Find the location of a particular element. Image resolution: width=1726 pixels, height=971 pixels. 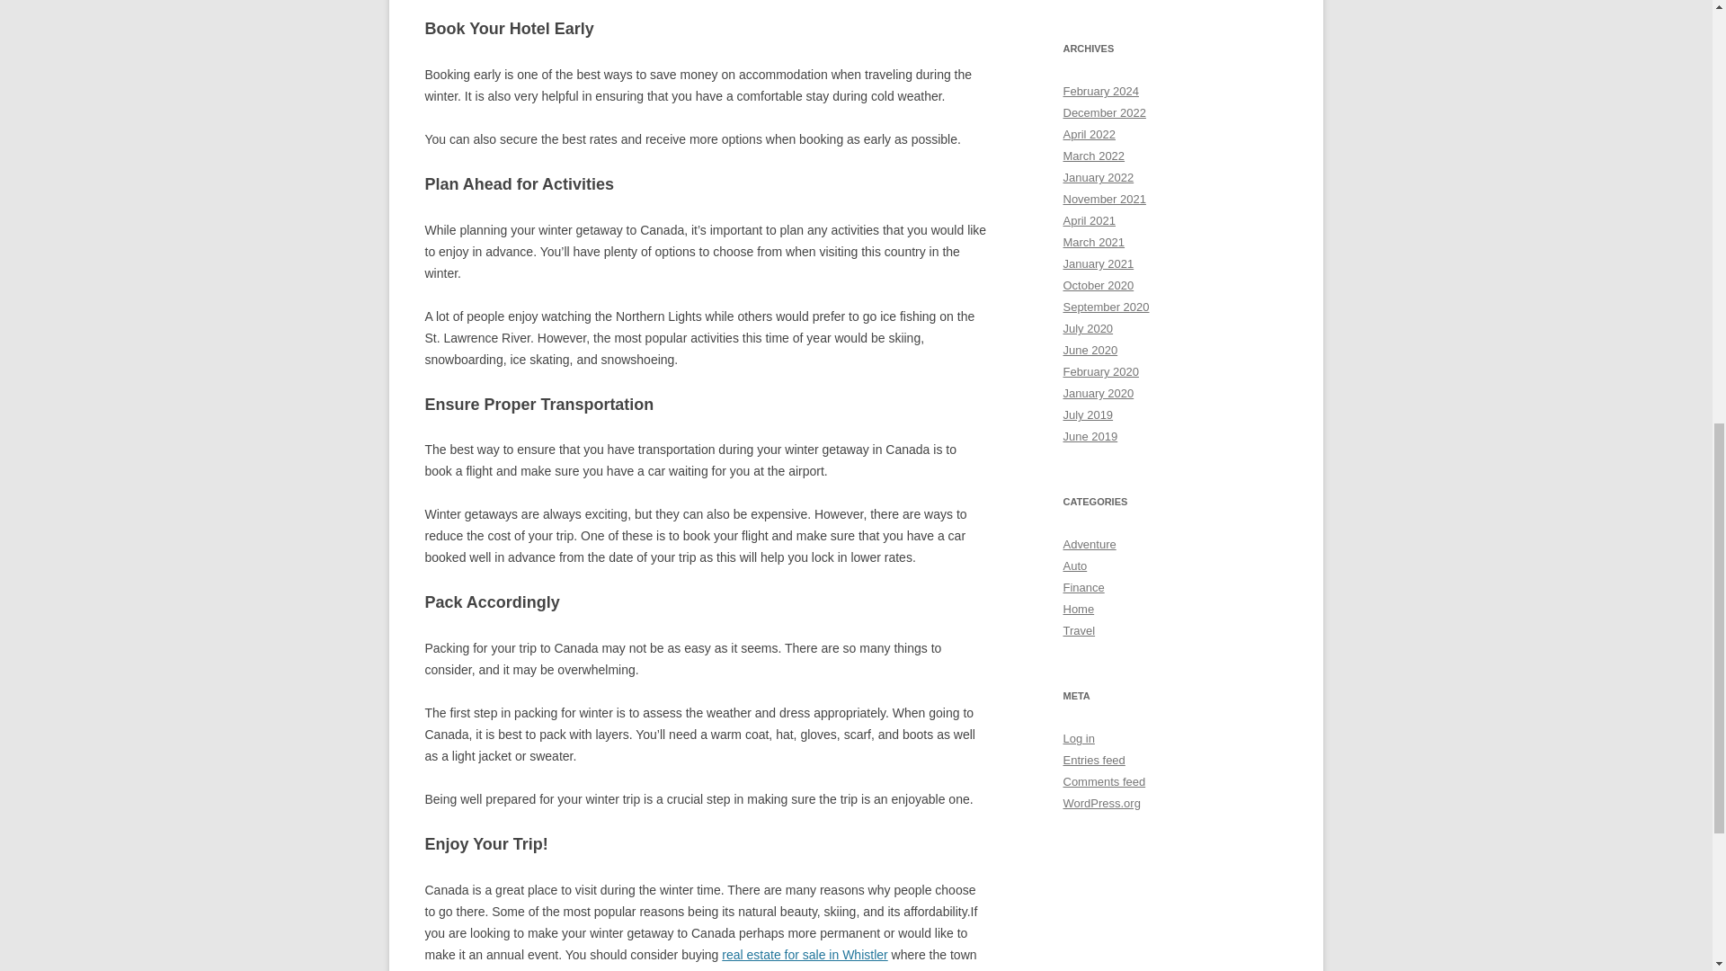

February 2024 is located at coordinates (1100, 91).